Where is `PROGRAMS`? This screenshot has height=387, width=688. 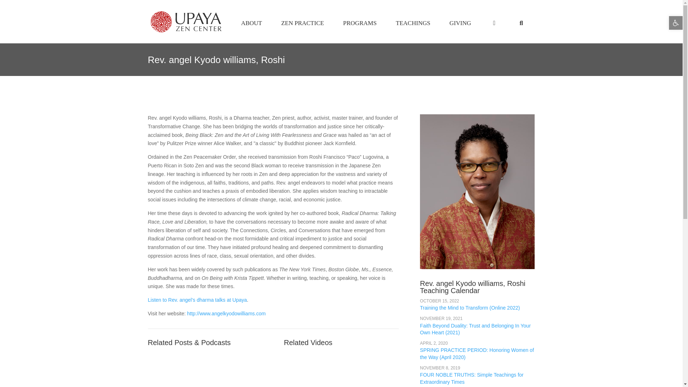
PROGRAMS is located at coordinates (252, 23).